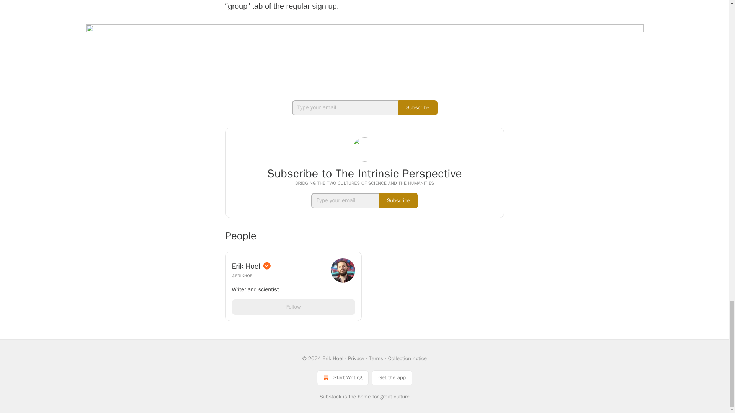 Image resolution: width=735 pixels, height=413 pixels. What do you see at coordinates (356, 358) in the screenshot?
I see `Privacy` at bounding box center [356, 358].